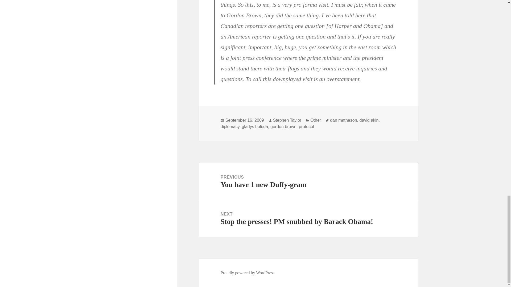  I want to click on protocol, so click(308, 181).